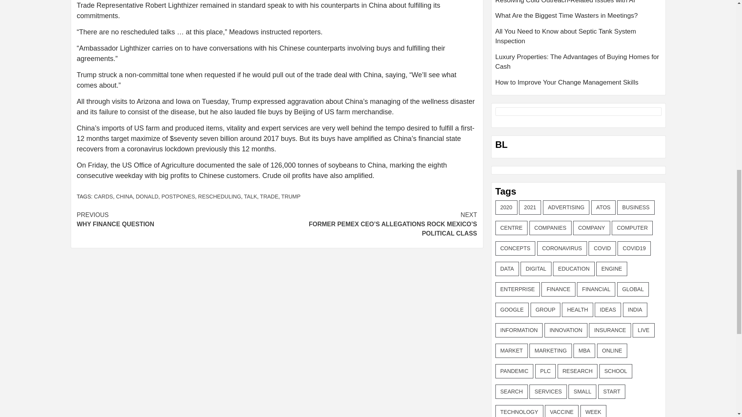 The image size is (742, 417). Describe the element at coordinates (250, 197) in the screenshot. I see `All You Need to Know about Septic Tank System Inspection` at that location.